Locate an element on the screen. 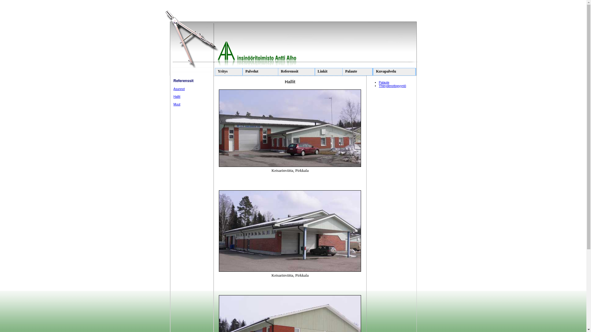  Yritys is located at coordinates (229, 72).